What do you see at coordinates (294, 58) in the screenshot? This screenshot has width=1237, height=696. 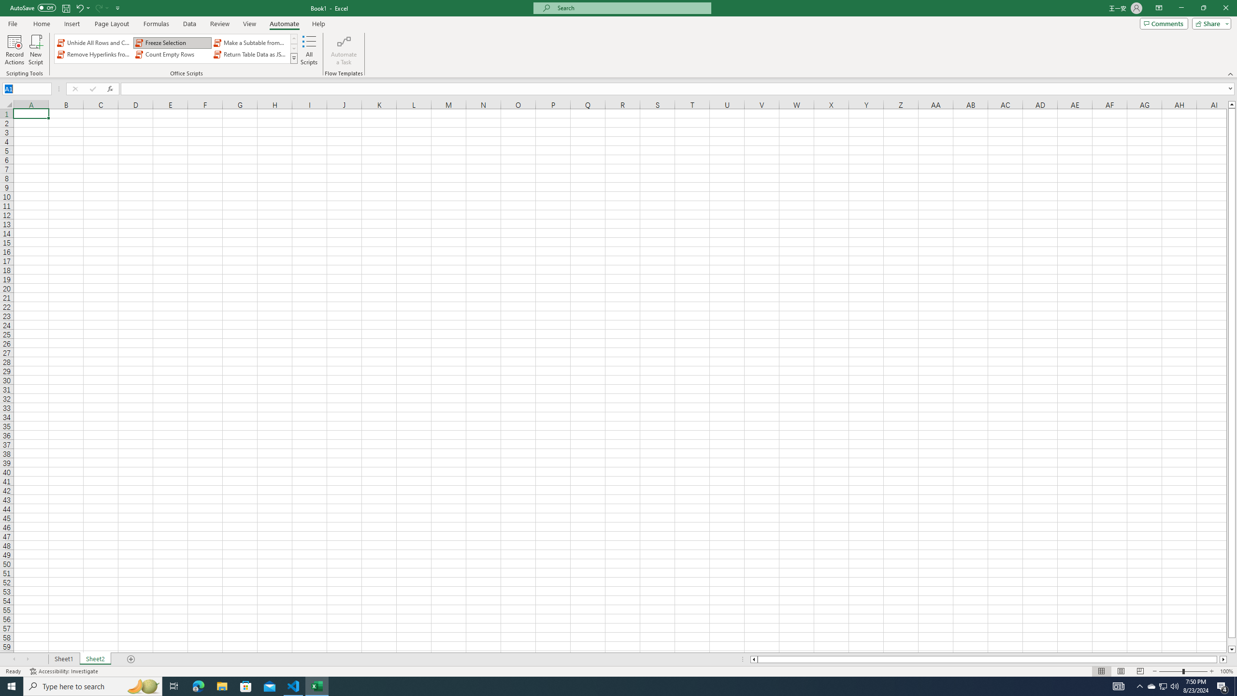 I see `Office Scripts` at bounding box center [294, 58].